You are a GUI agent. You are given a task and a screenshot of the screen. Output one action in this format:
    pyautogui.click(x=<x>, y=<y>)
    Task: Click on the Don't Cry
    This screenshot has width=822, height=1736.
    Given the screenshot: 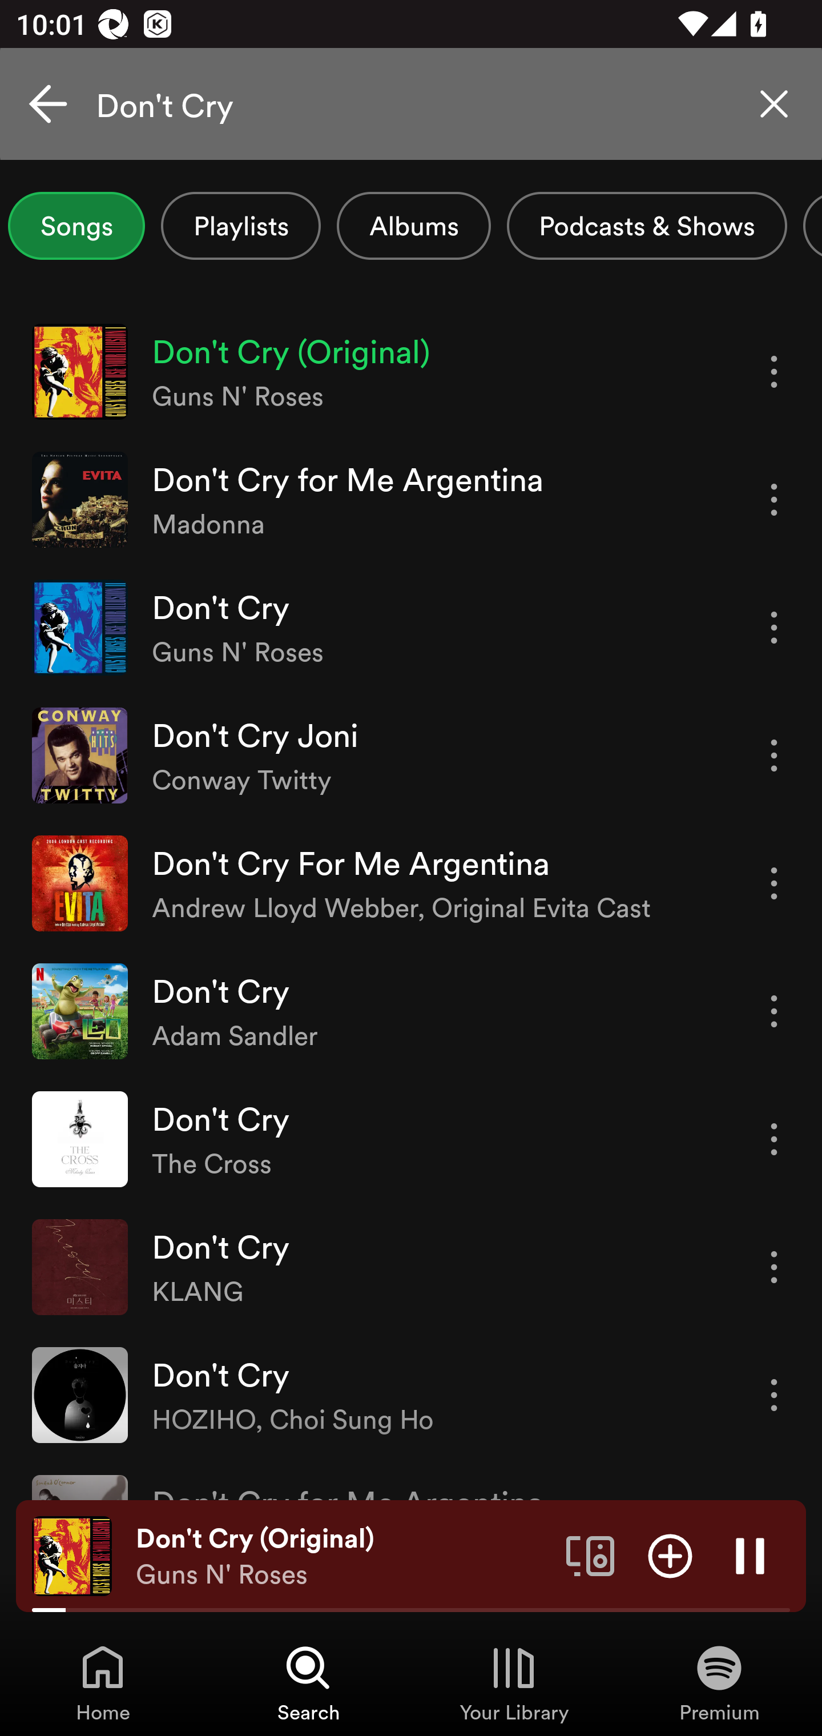 What is the action you would take?
    pyautogui.click(x=411, y=104)
    